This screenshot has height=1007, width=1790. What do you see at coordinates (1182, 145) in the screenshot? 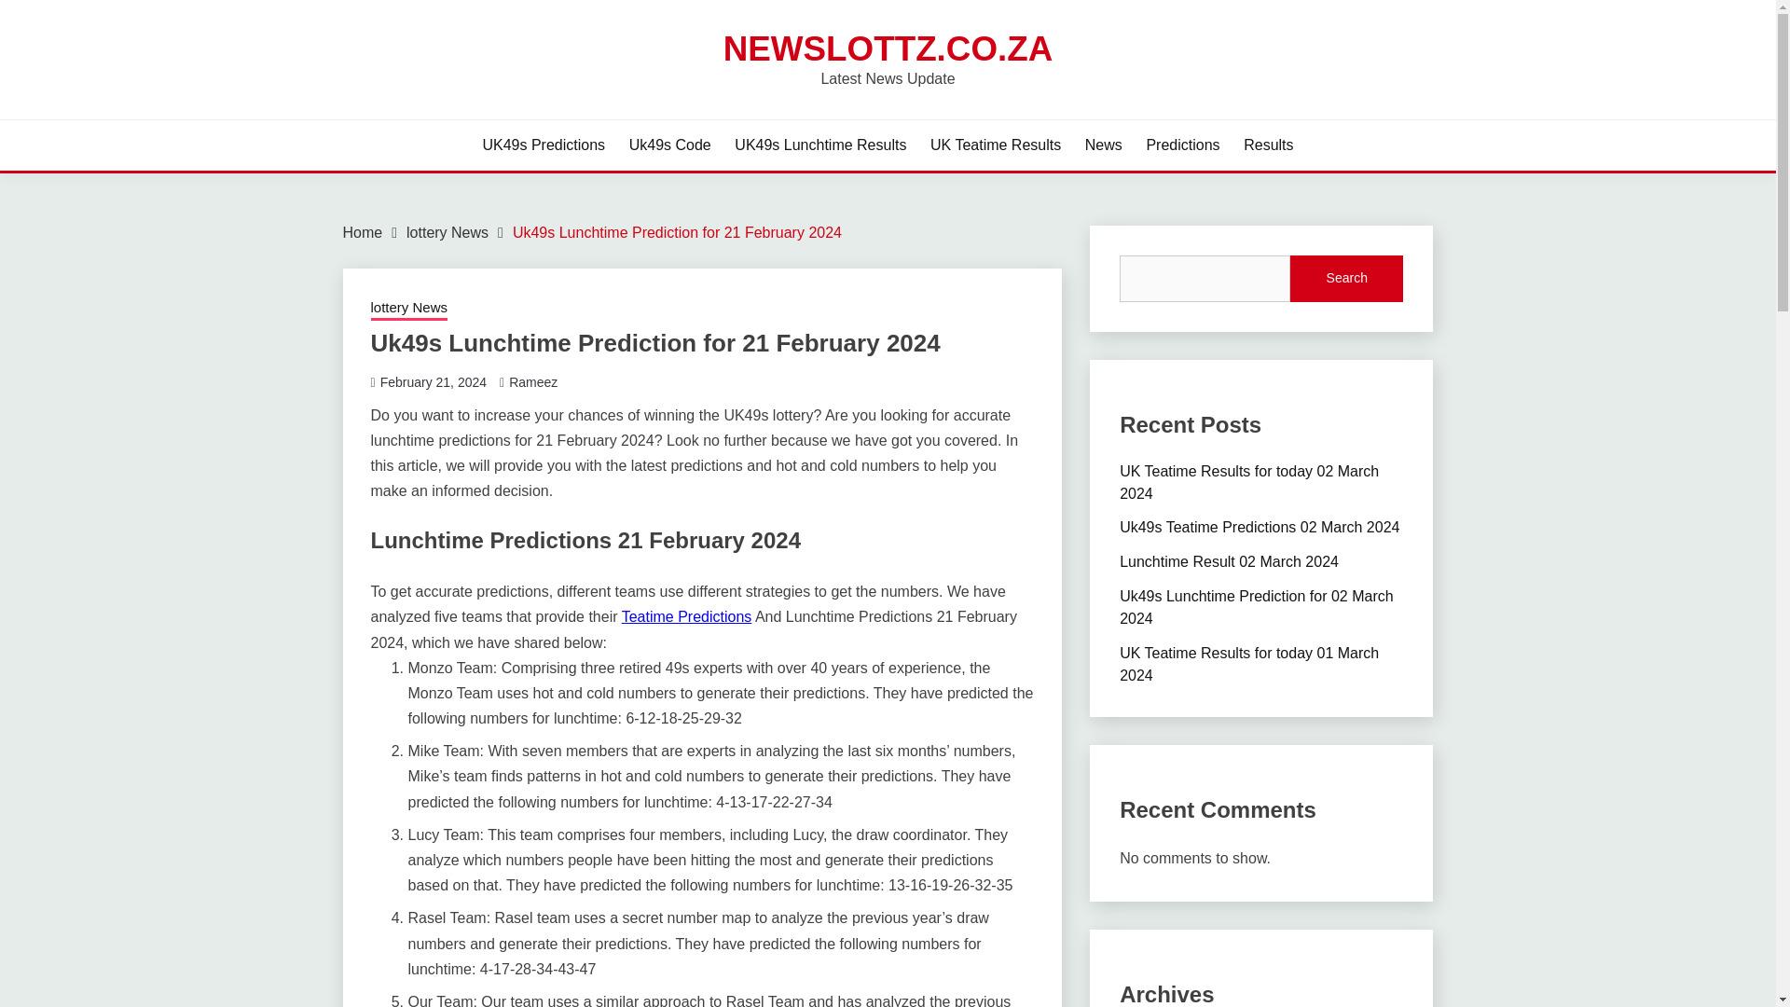
I see `Predictions` at bounding box center [1182, 145].